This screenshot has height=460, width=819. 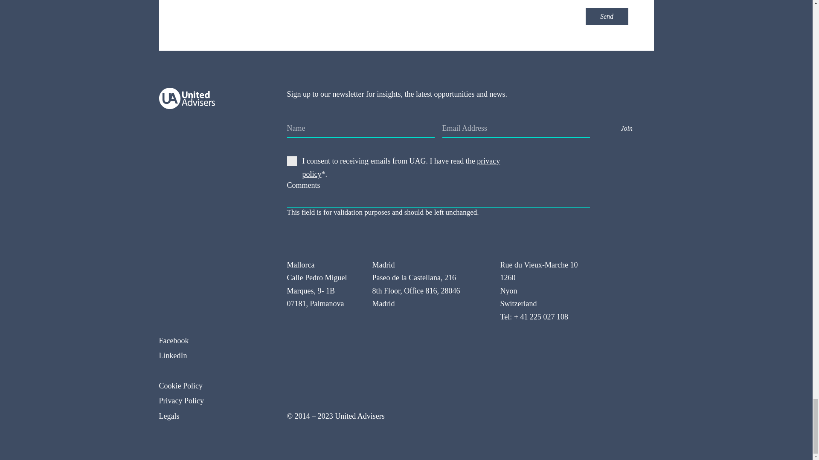 What do you see at coordinates (214, 416) in the screenshot?
I see `Legals` at bounding box center [214, 416].